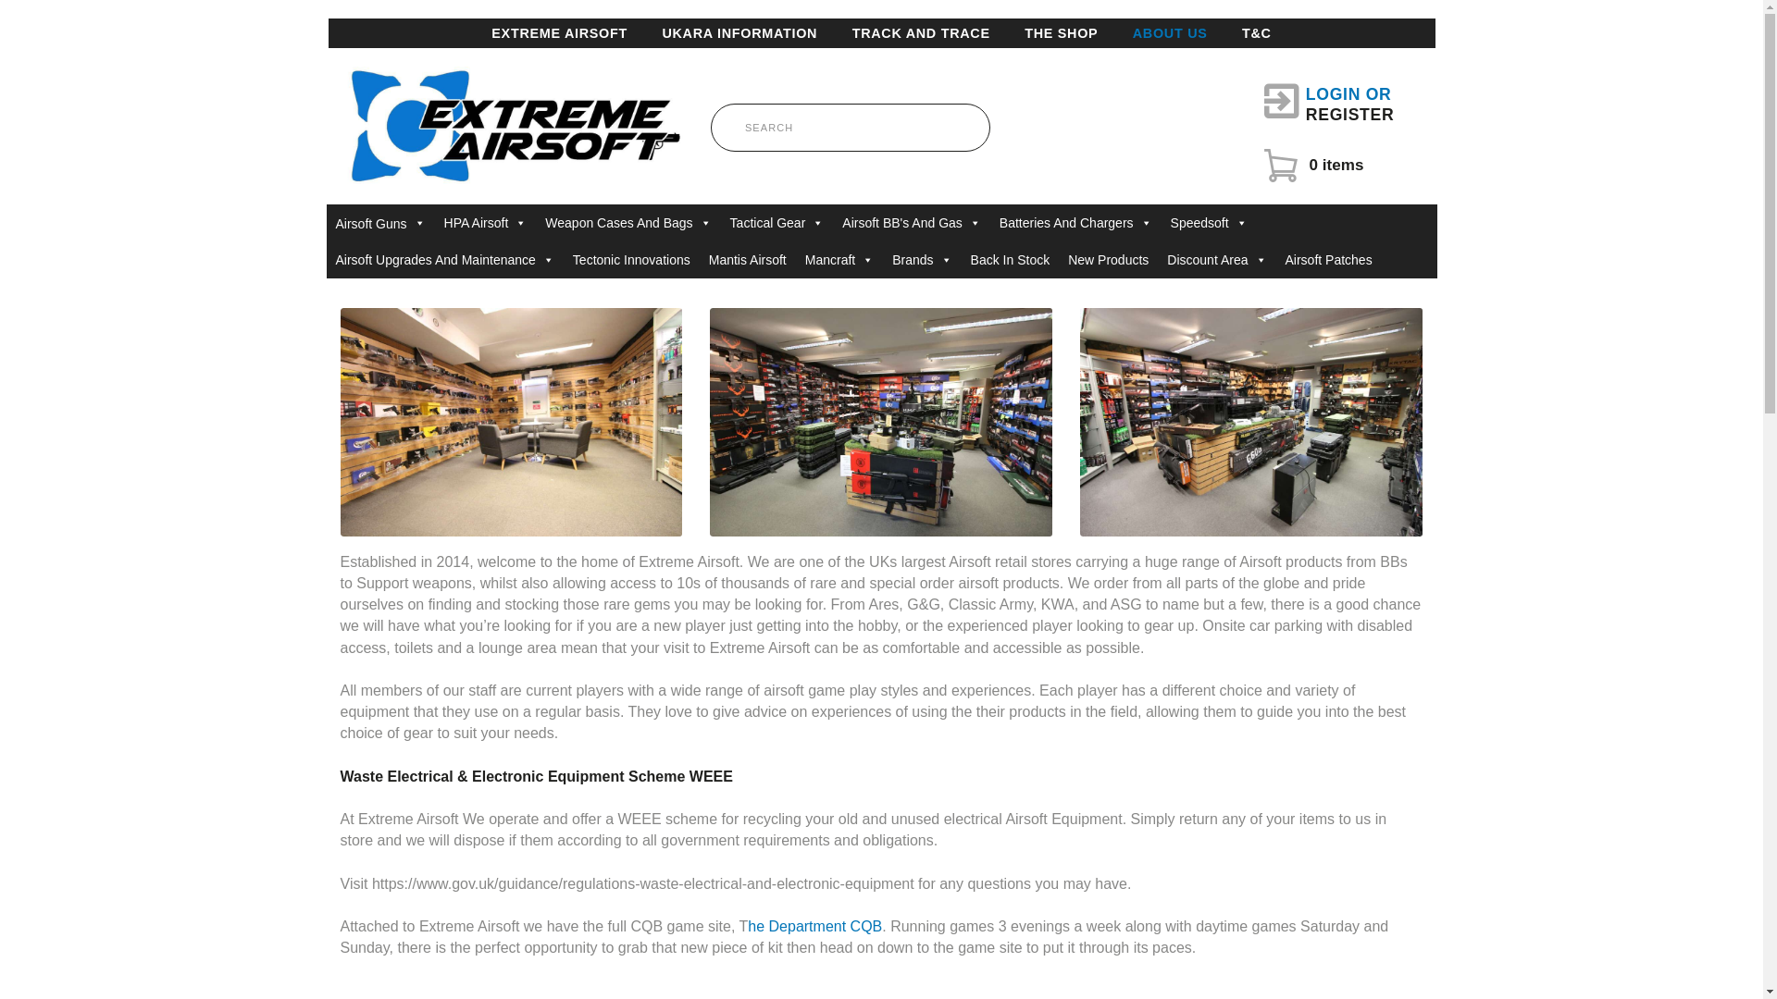 The width and height of the screenshot is (1777, 999). I want to click on TRACK AND TRACE, so click(921, 33).